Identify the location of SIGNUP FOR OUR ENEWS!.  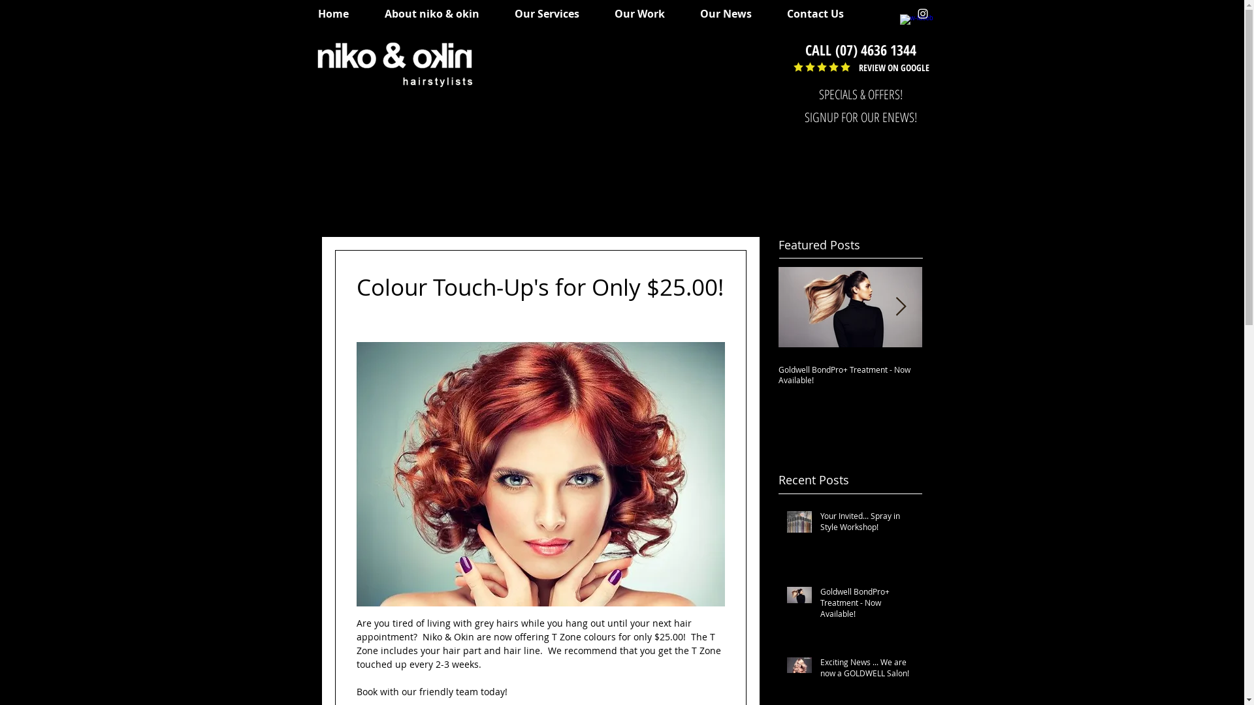
(860, 117).